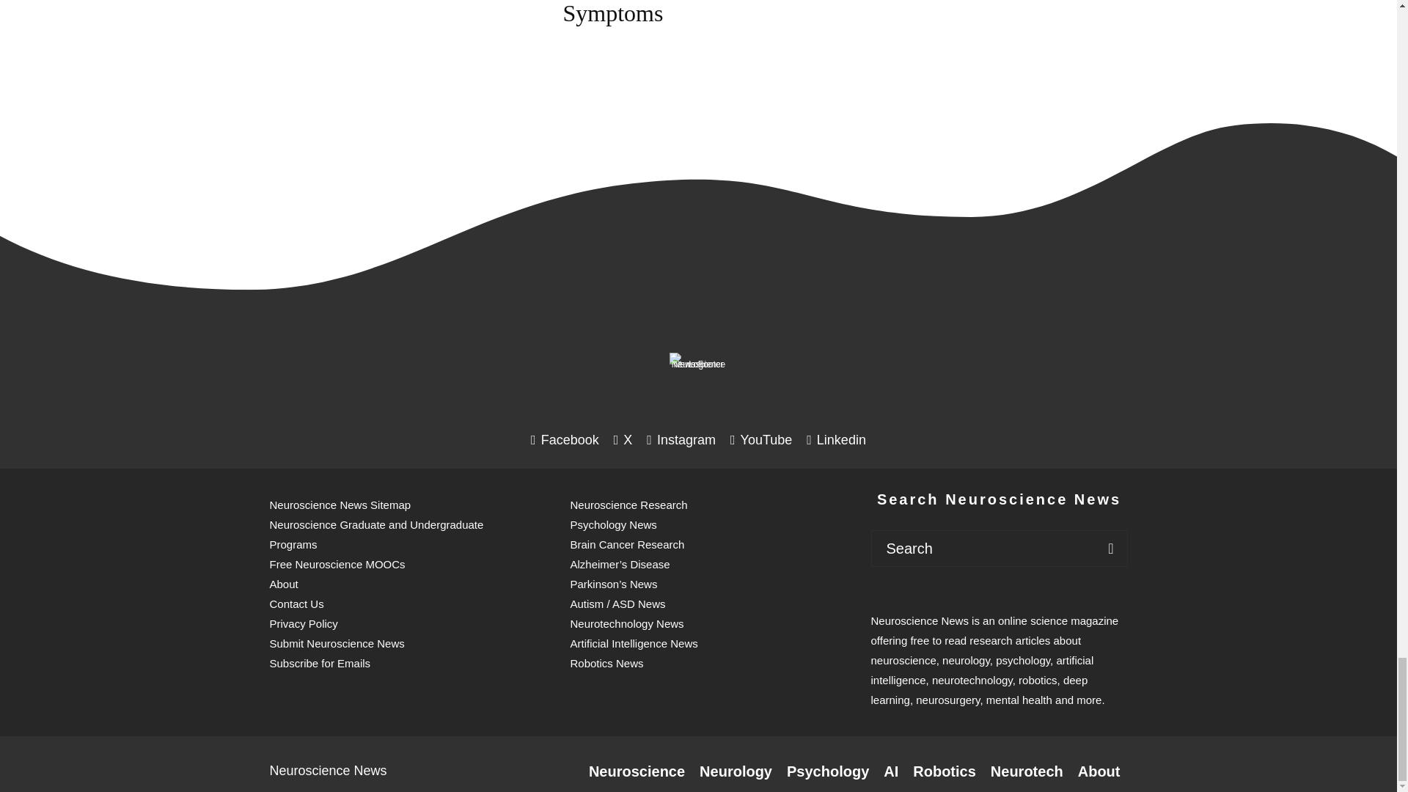  What do you see at coordinates (637, 771) in the screenshot?
I see `Neuroscience Research` at bounding box center [637, 771].